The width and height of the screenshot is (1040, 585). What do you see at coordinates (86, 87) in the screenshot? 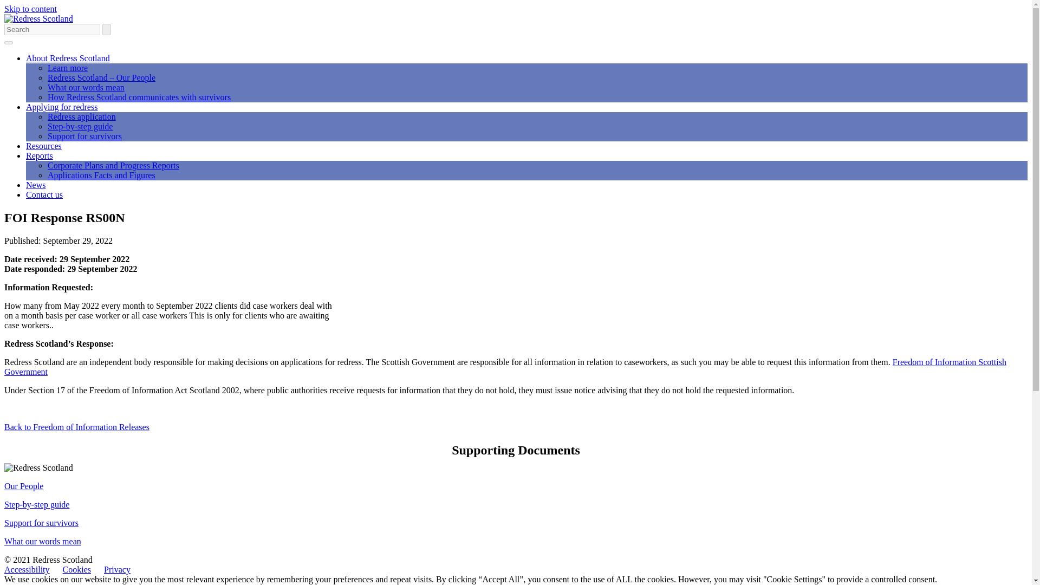
I see `What our words mean` at bounding box center [86, 87].